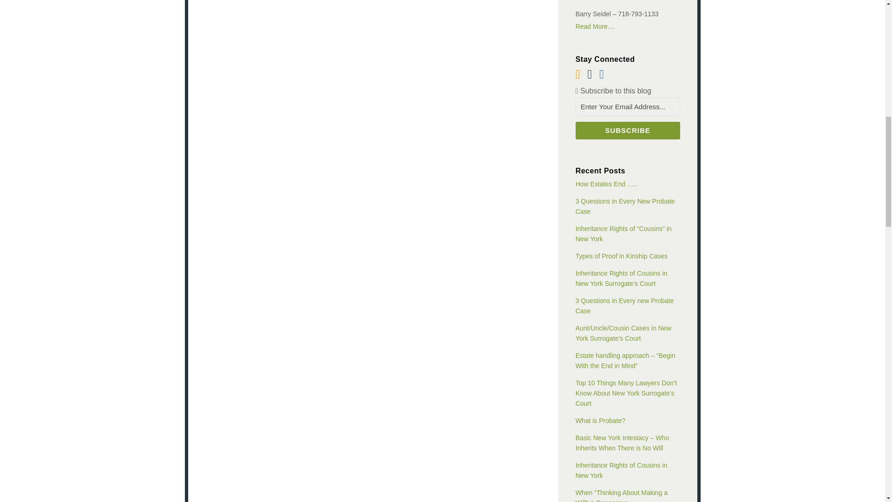  Describe the element at coordinates (621, 256) in the screenshot. I see `Types of Proof in Kinship Cases` at that location.